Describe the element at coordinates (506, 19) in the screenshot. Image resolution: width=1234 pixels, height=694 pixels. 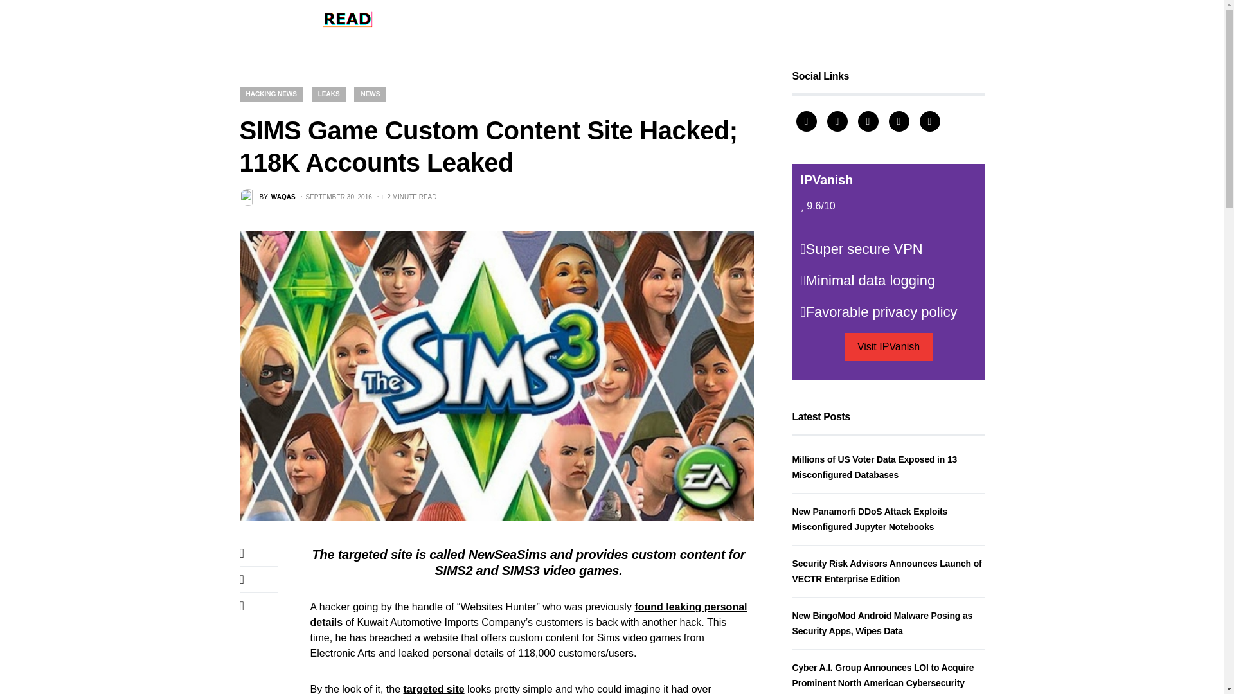
I see `Technology` at that location.